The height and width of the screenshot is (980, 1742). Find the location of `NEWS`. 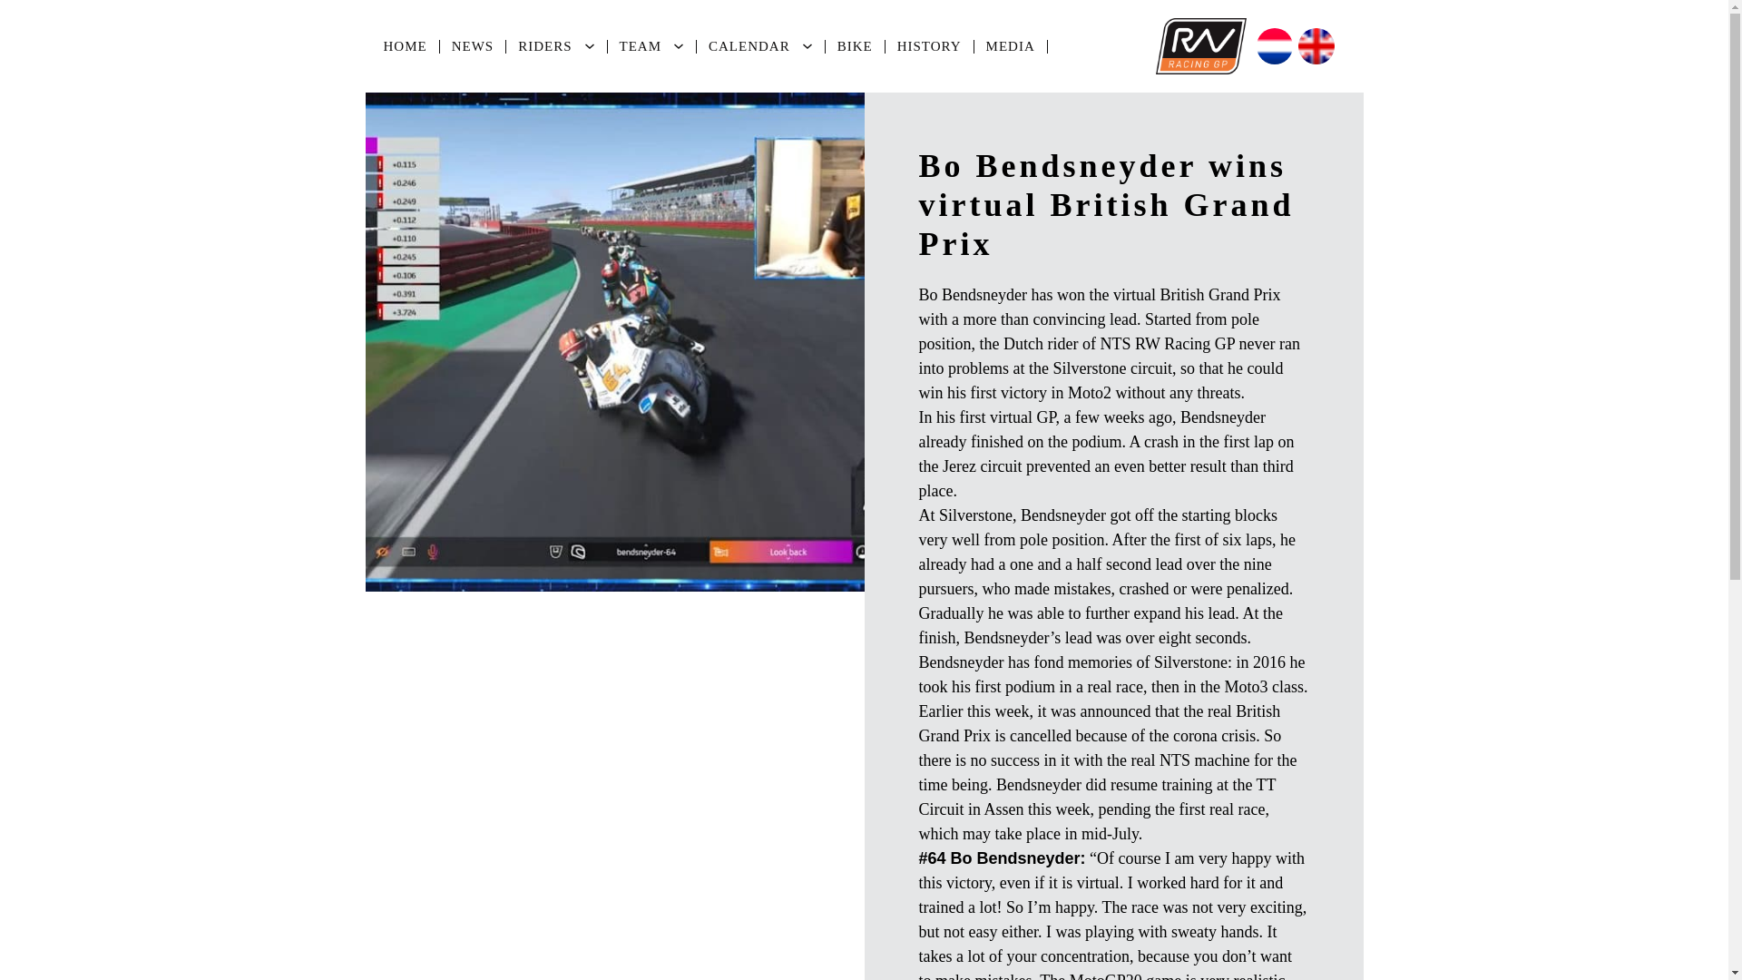

NEWS is located at coordinates (474, 47).